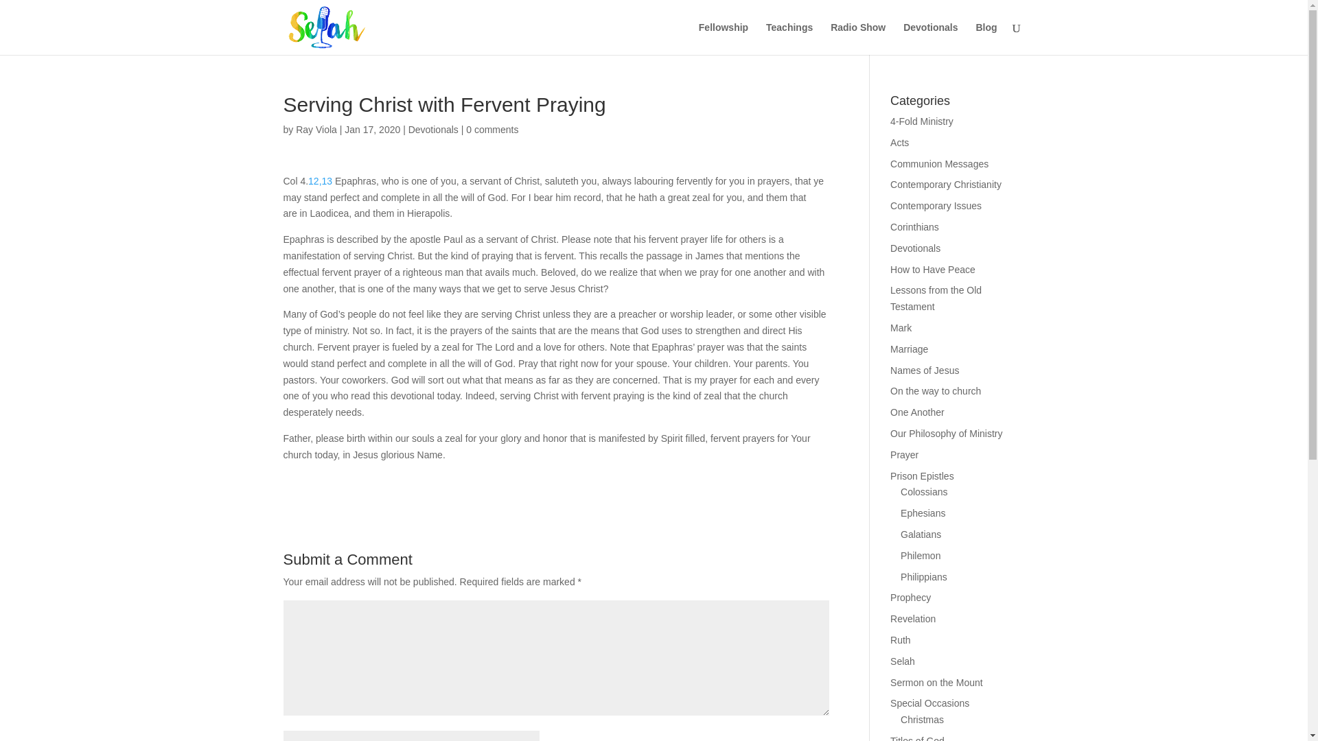  Describe the element at coordinates (925, 370) in the screenshot. I see `Names of Jesus` at that location.